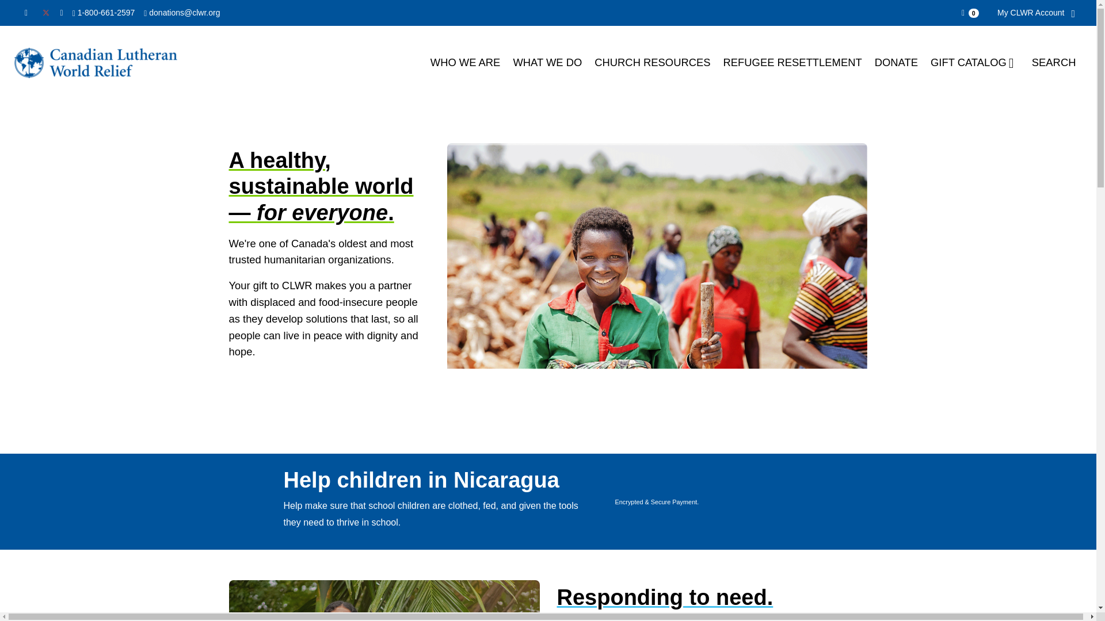 The image size is (1105, 621). What do you see at coordinates (651, 62) in the screenshot?
I see `CHURCH RESOURCES` at bounding box center [651, 62].